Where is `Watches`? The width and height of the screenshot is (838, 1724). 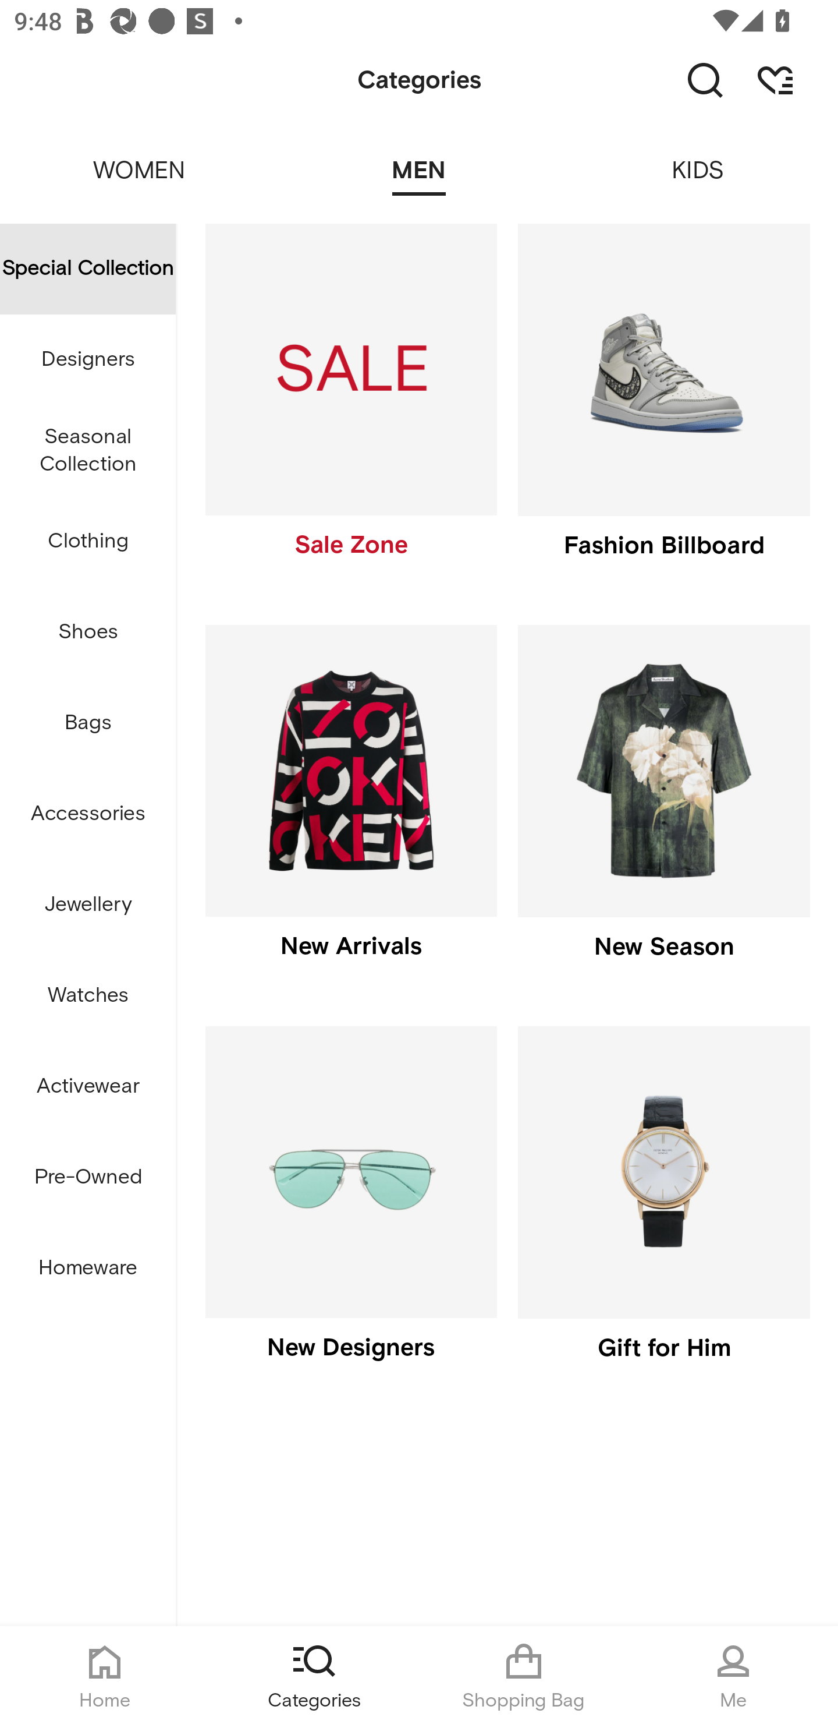 Watches is located at coordinates (88, 995).